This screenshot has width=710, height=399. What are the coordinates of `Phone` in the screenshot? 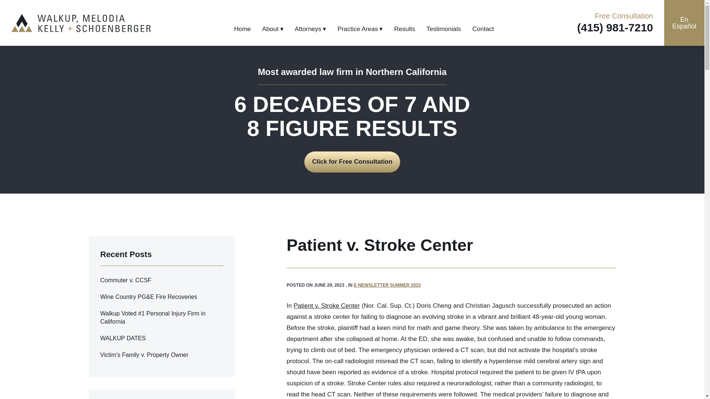 It's located at (615, 27).